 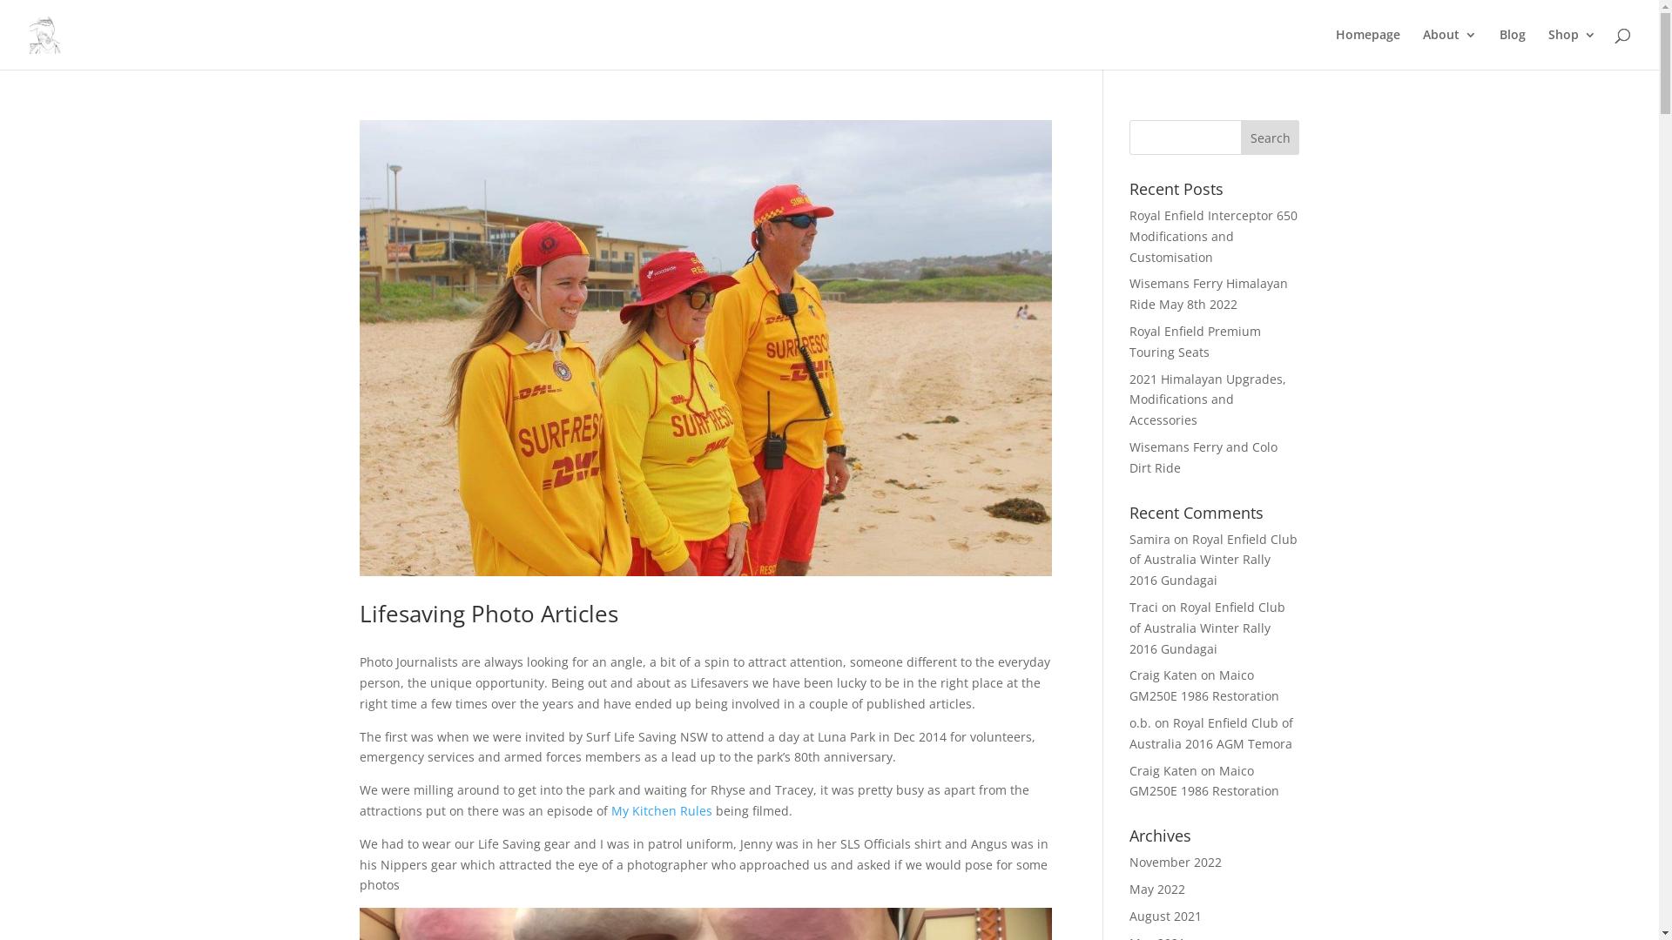 I want to click on Traci, so click(x=1144, y=608).